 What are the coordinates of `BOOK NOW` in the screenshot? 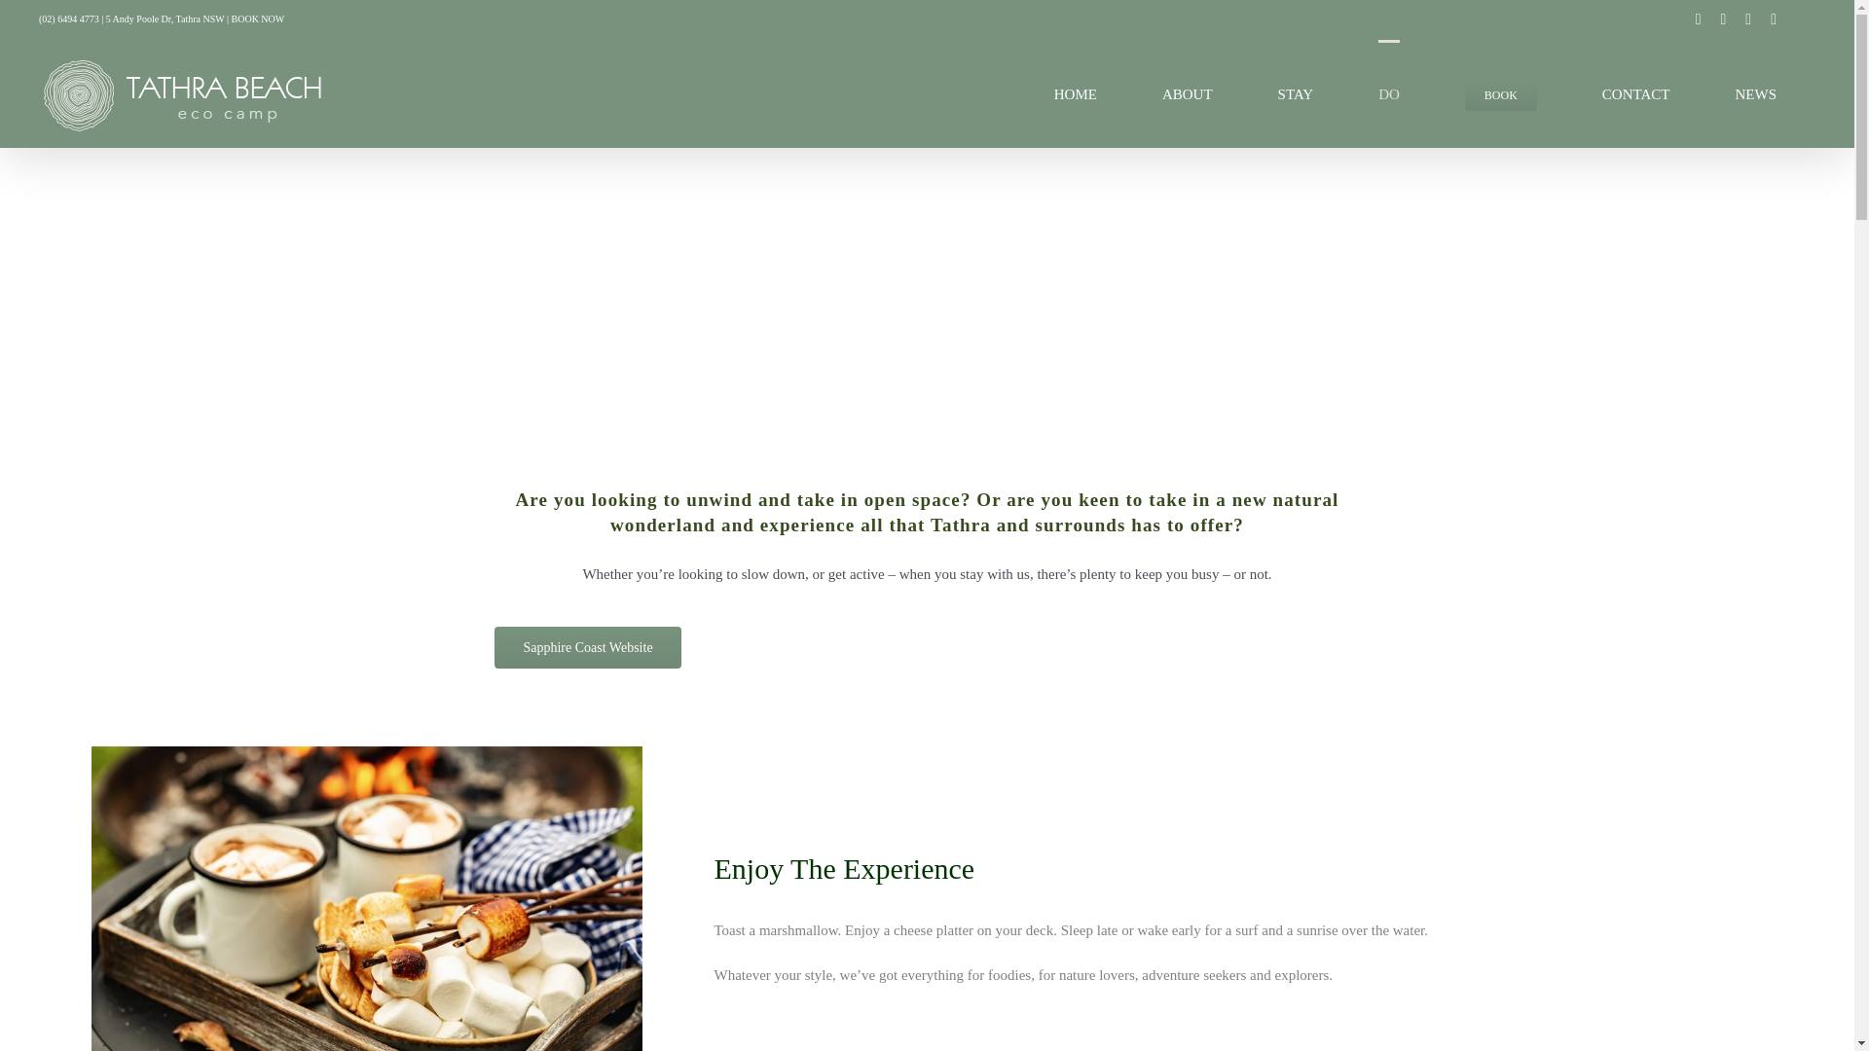 It's located at (259, 18).